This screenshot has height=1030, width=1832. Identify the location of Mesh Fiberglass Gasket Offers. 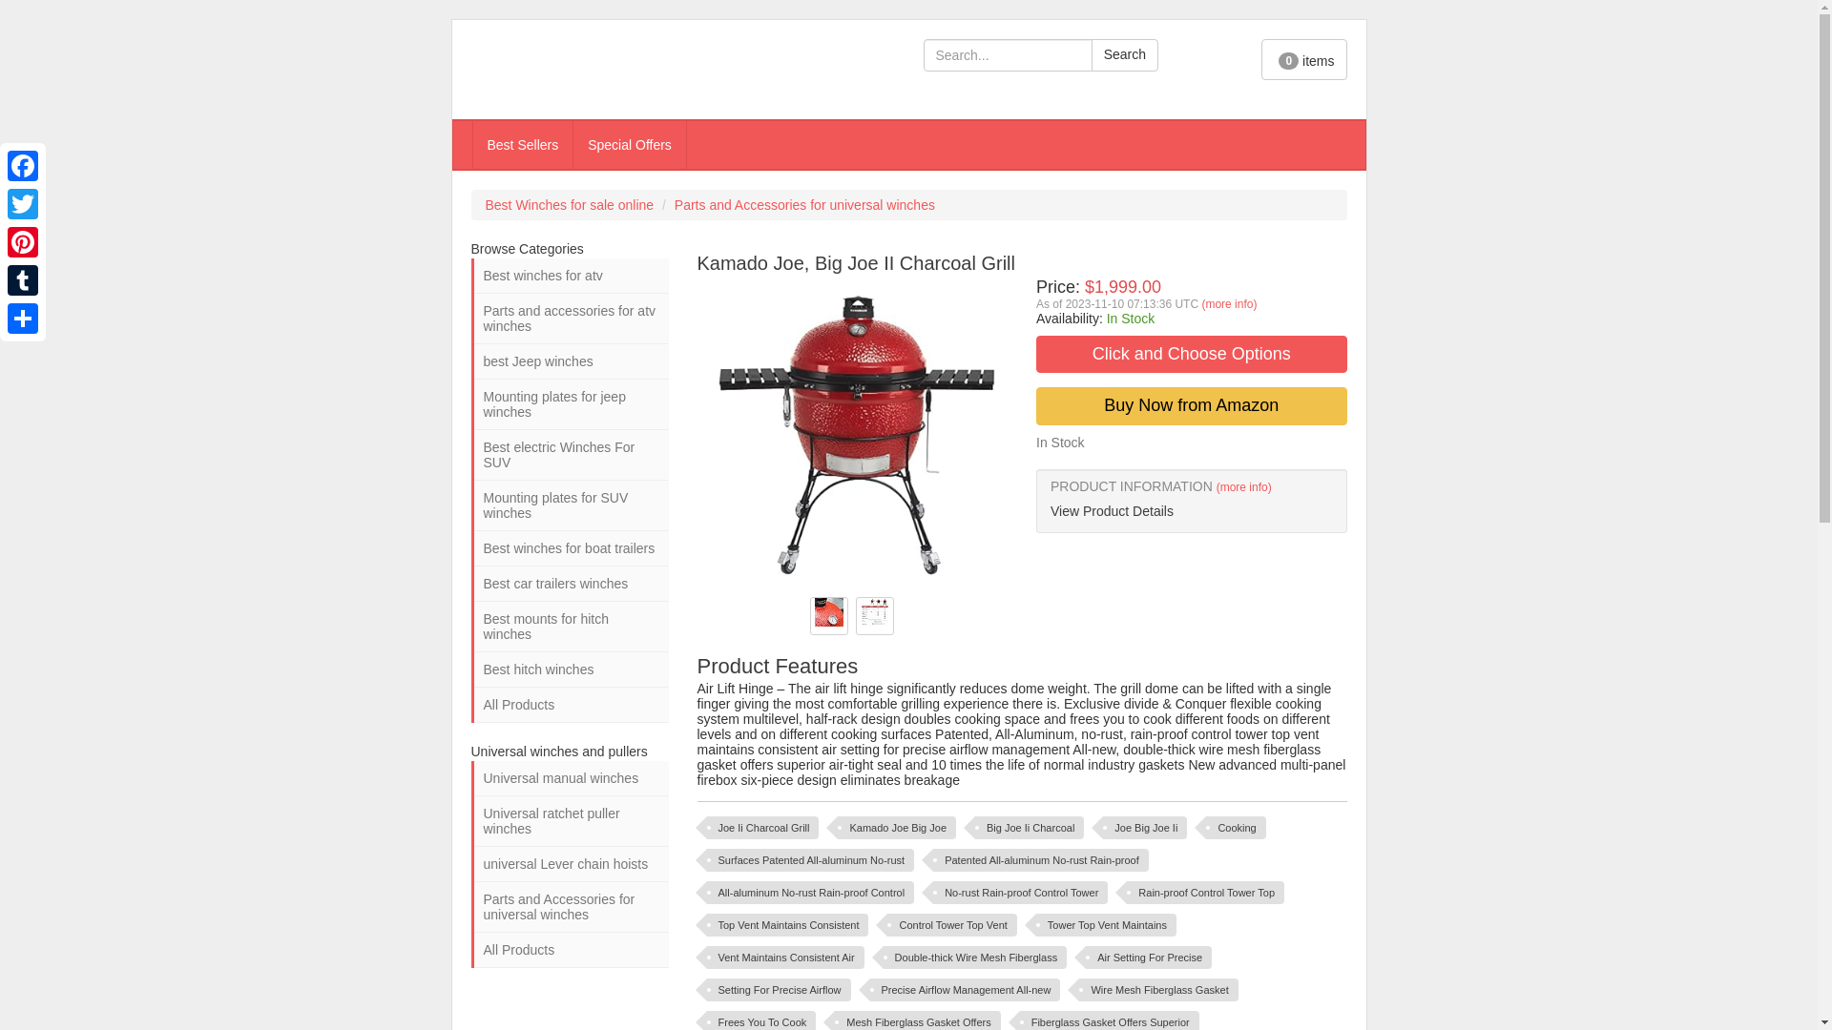
(918, 1020).